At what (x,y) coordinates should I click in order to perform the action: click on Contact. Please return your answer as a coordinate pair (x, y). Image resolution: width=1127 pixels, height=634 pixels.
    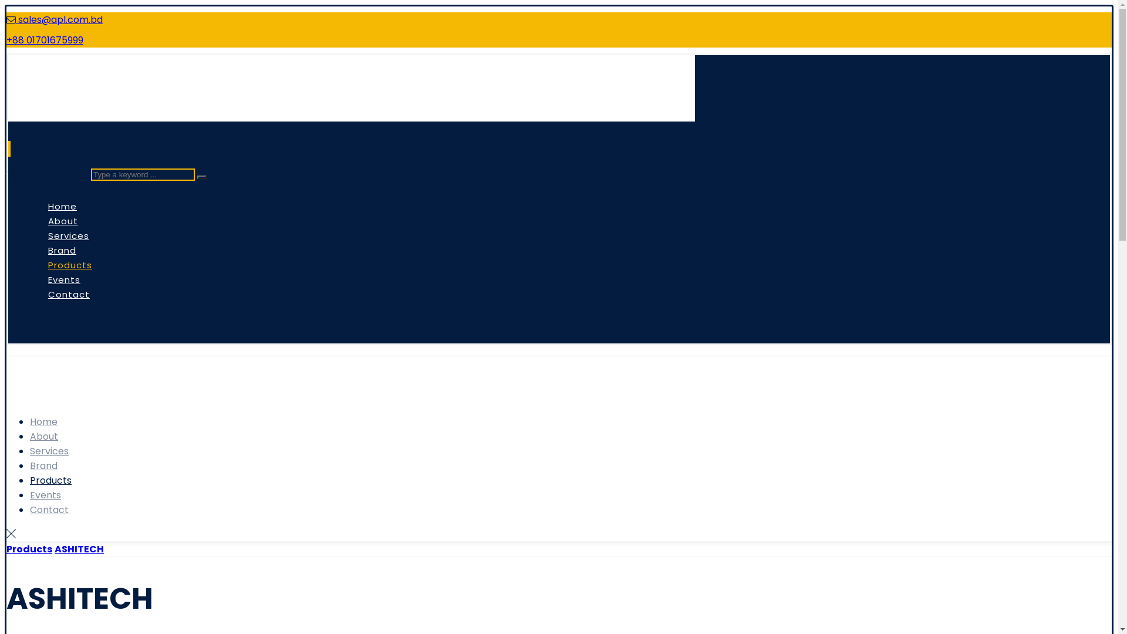
    Looking at the image, I should click on (69, 295).